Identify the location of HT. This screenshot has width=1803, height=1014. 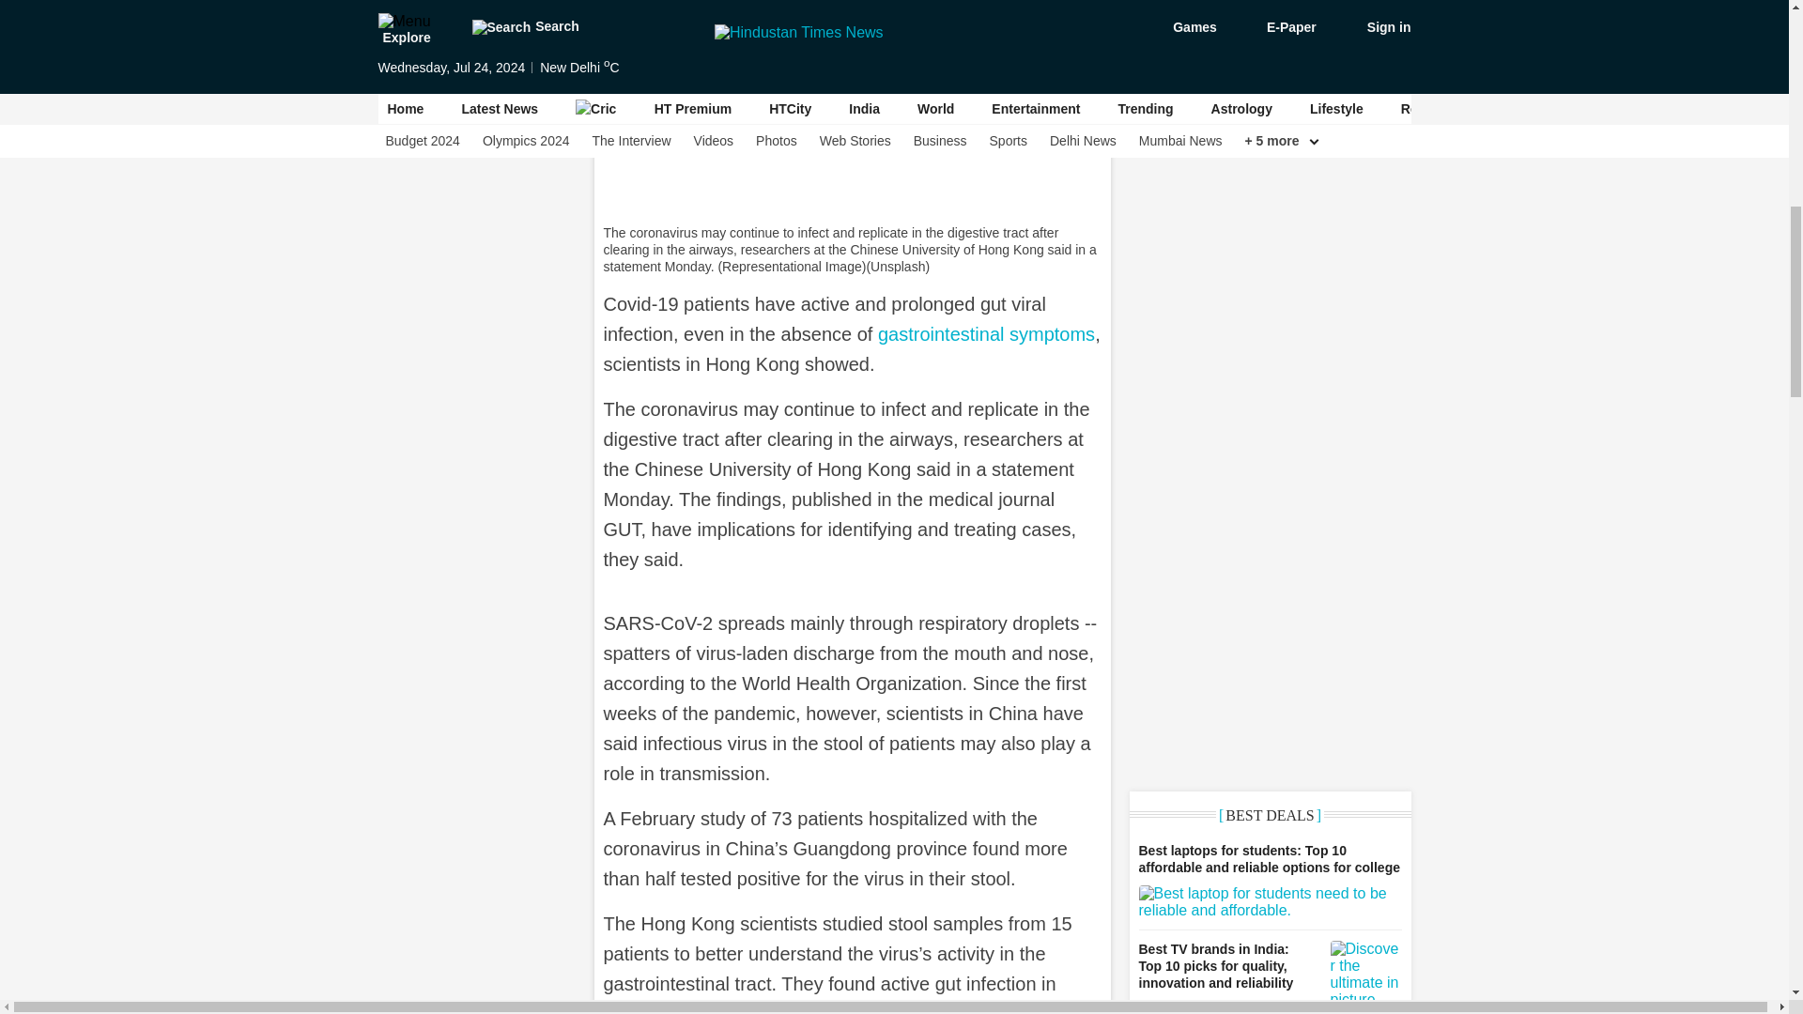
(986, 334).